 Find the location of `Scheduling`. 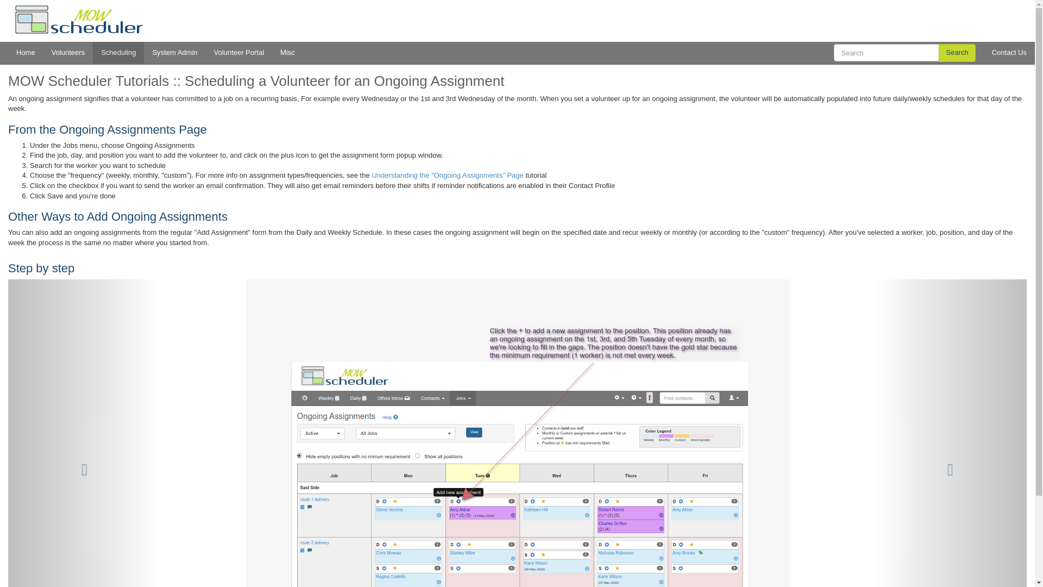

Scheduling is located at coordinates (118, 52).